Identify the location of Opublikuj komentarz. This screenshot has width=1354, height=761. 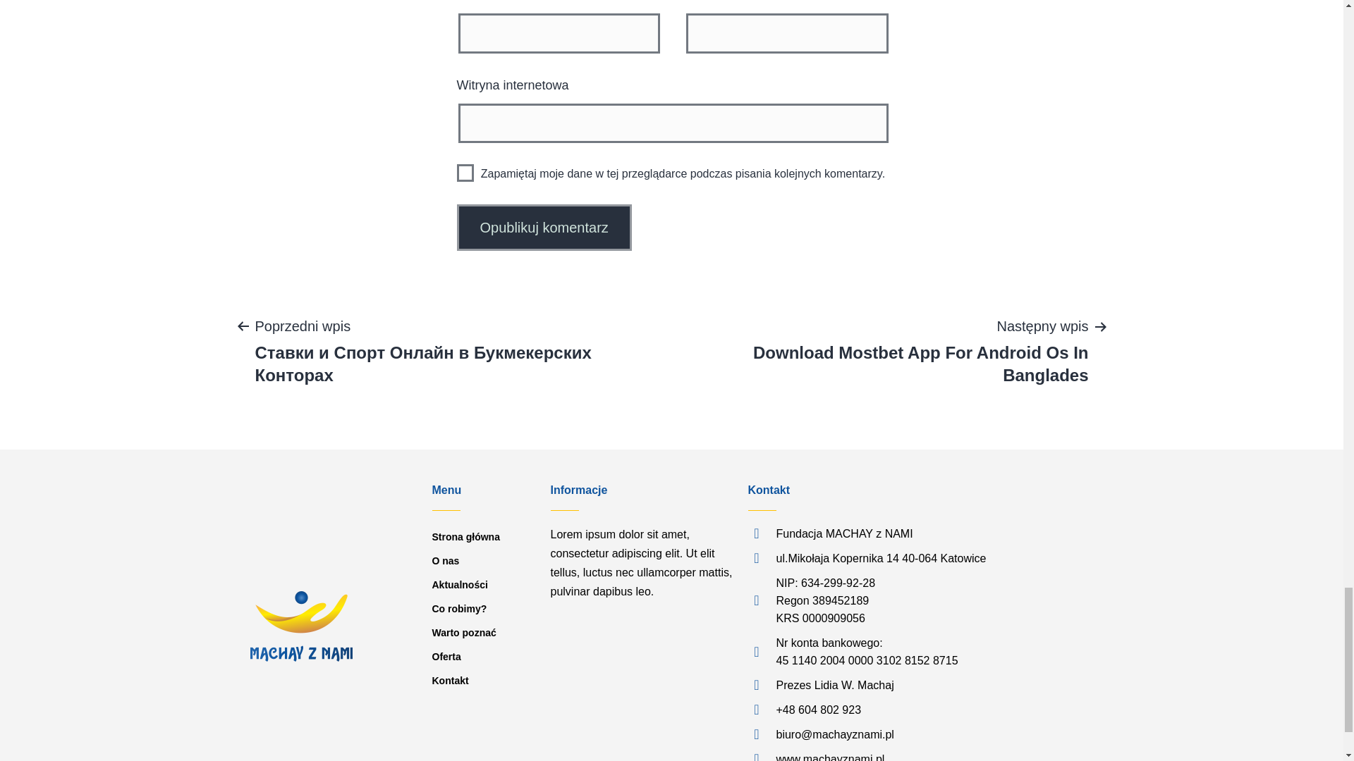
(544, 228).